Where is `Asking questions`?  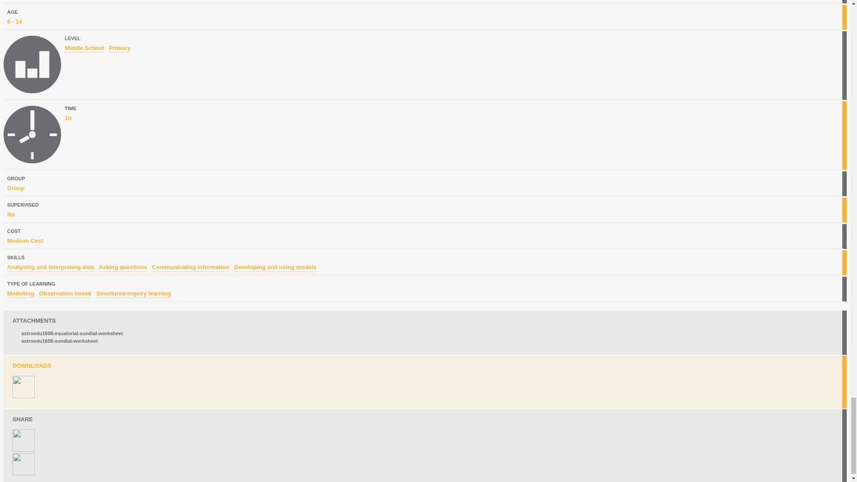
Asking questions is located at coordinates (122, 268).